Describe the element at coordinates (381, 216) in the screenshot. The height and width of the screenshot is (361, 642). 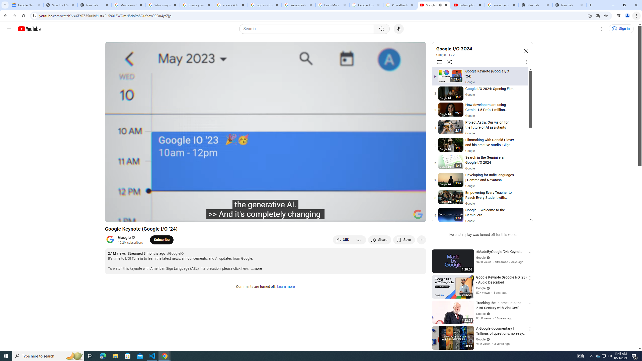
I see `Settings` at that location.